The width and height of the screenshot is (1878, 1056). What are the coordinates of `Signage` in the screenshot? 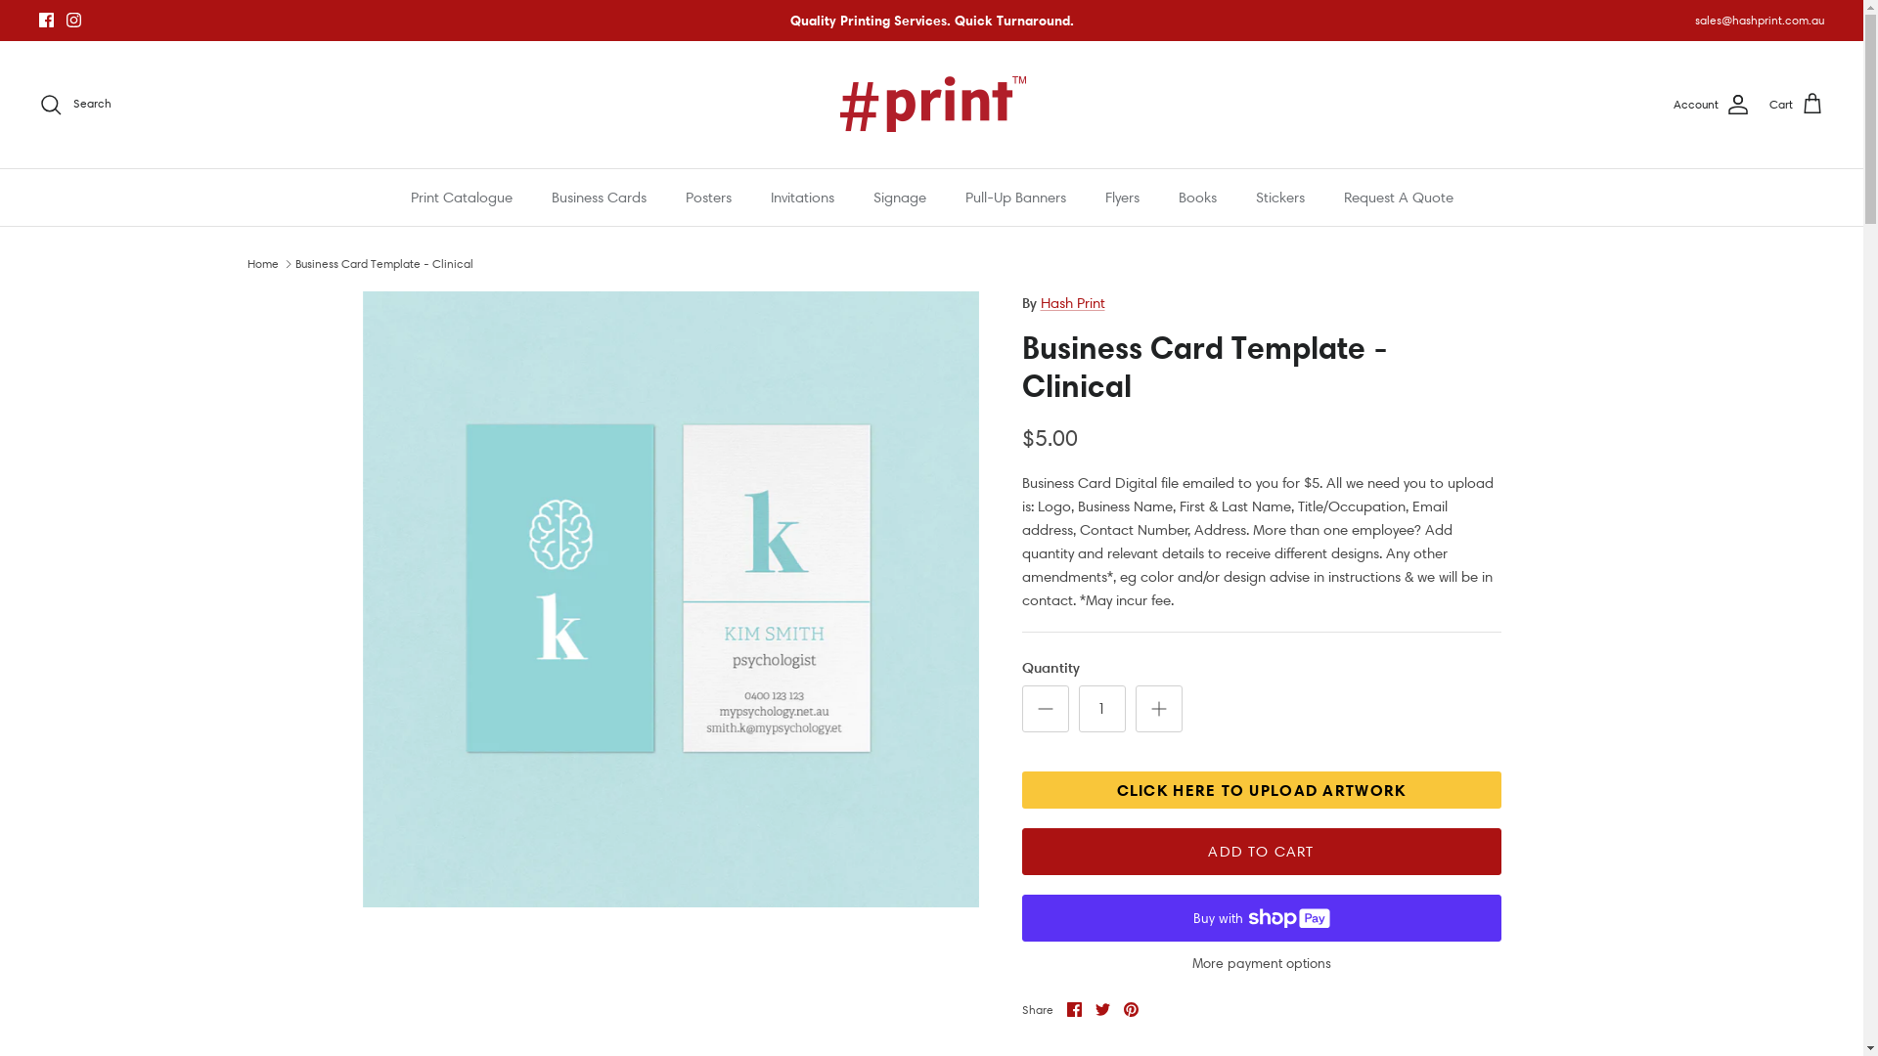 It's located at (899, 198).